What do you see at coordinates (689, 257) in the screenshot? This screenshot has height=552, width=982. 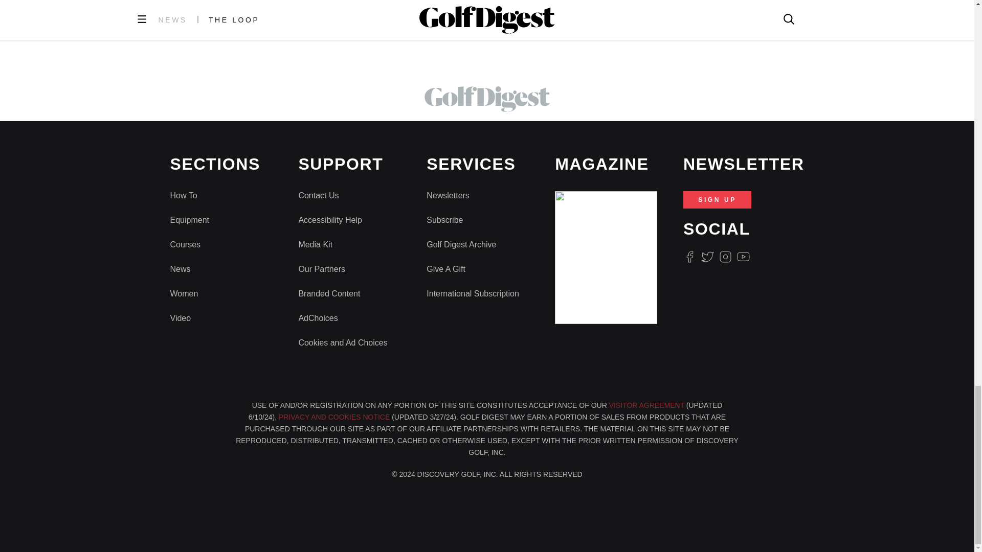 I see `Facebook Logo` at bounding box center [689, 257].